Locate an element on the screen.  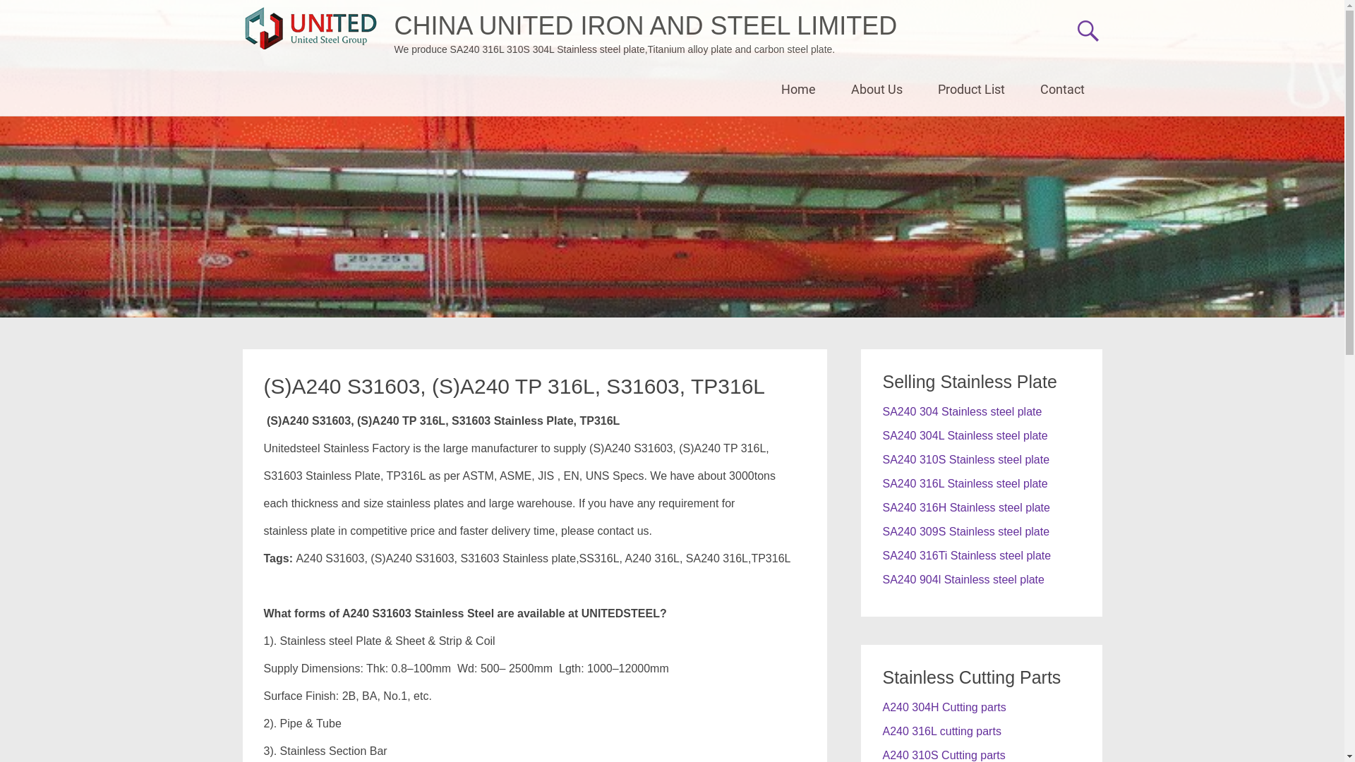
Home is located at coordinates (799, 90).